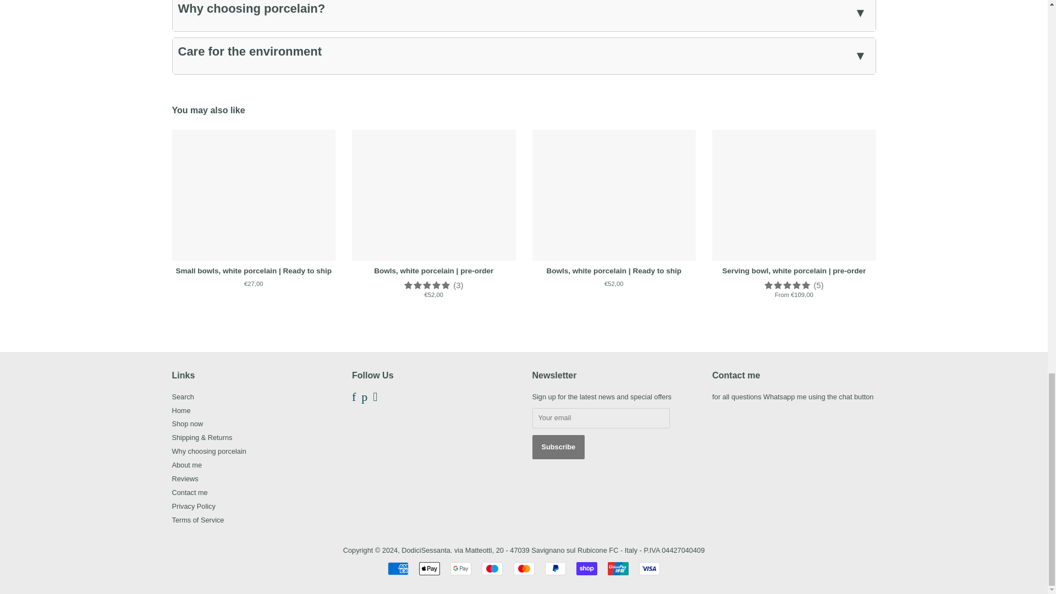 The height and width of the screenshot is (594, 1056). What do you see at coordinates (558, 447) in the screenshot?
I see `Subscribe` at bounding box center [558, 447].